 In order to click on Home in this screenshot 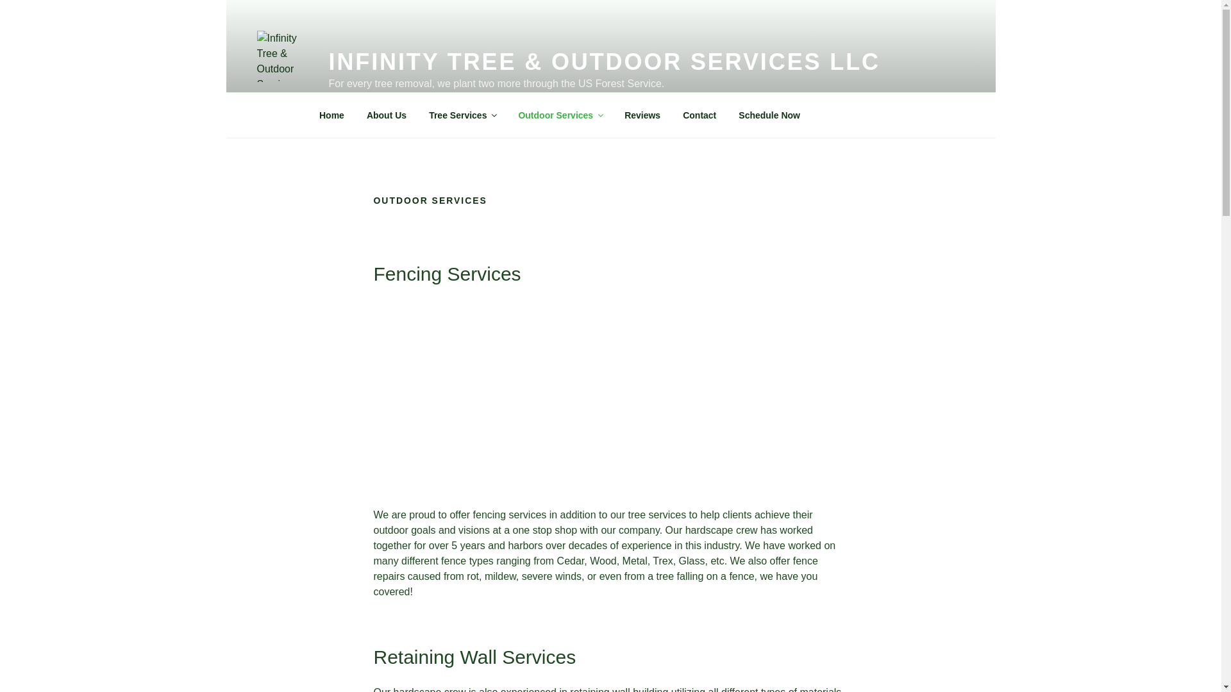, I will do `click(331, 115)`.